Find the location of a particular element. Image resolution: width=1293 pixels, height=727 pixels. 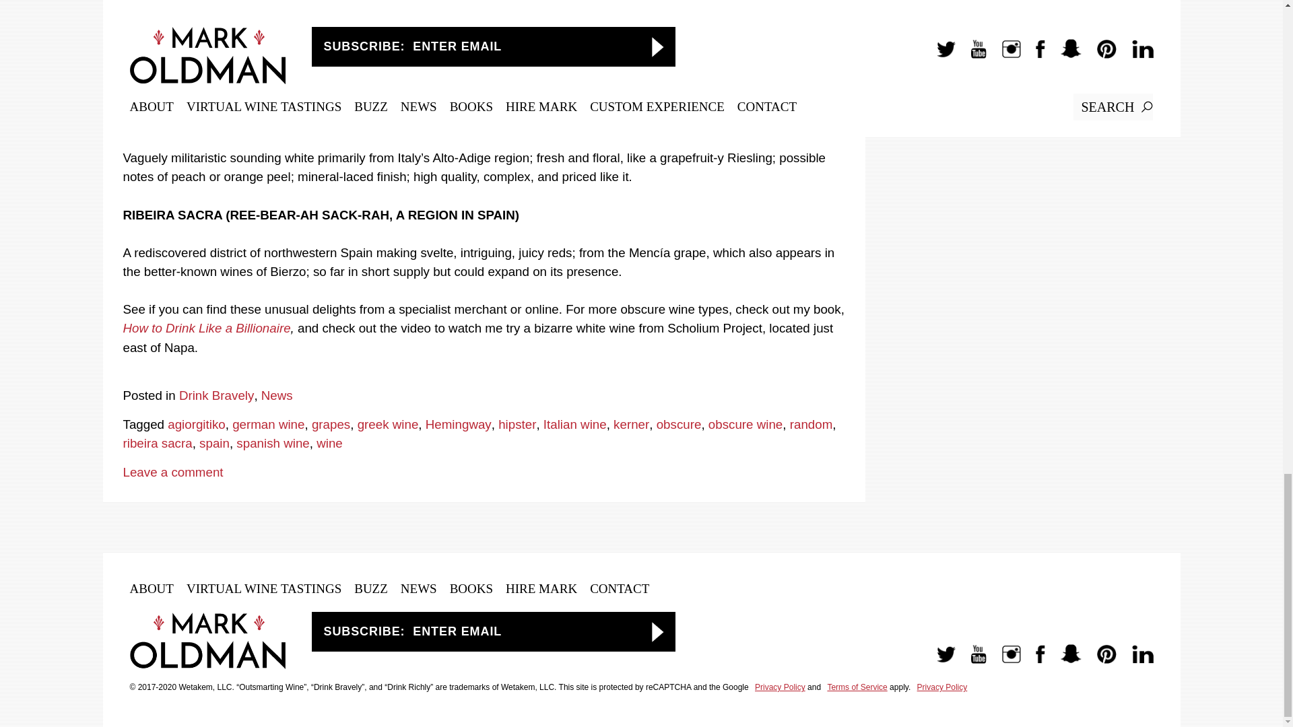

hipster is located at coordinates (517, 424).